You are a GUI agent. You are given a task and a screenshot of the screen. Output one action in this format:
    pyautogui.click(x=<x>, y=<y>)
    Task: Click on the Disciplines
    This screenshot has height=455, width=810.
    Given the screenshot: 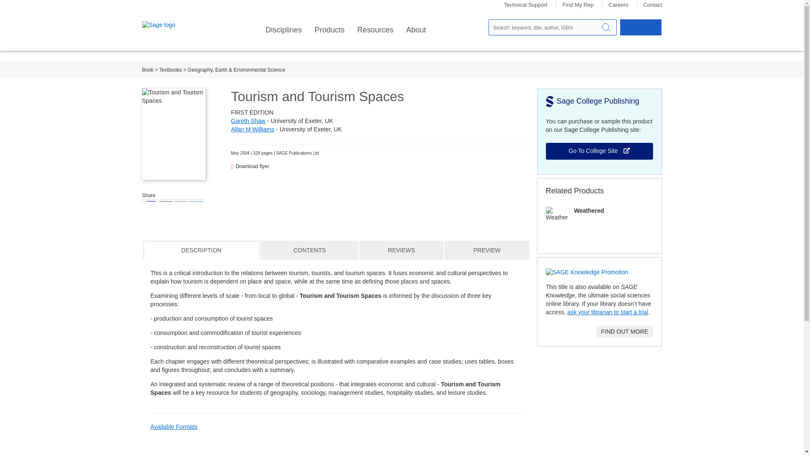 What is the action you would take?
    pyautogui.click(x=283, y=30)
    